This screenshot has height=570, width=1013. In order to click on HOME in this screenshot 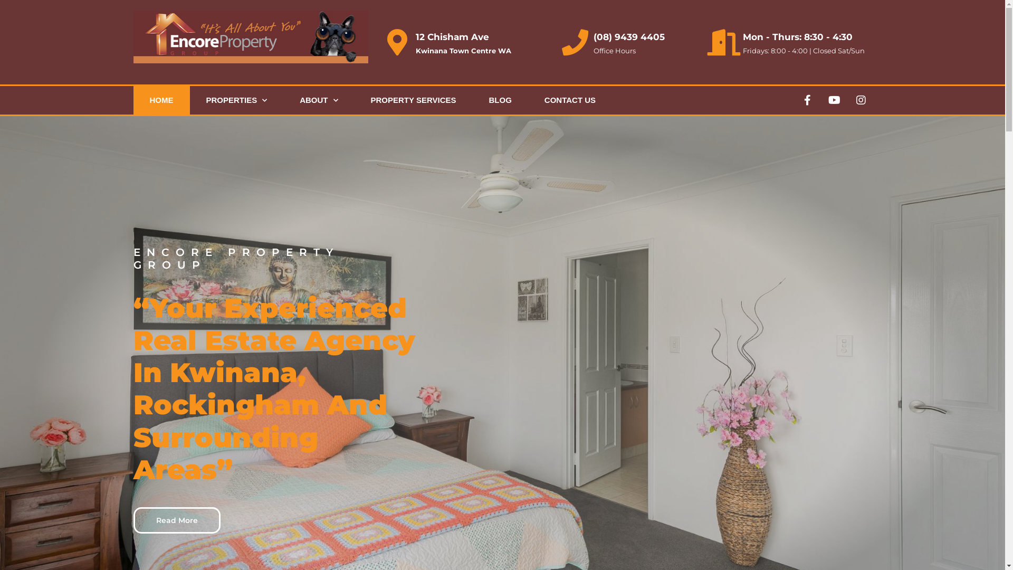, I will do `click(161, 100)`.